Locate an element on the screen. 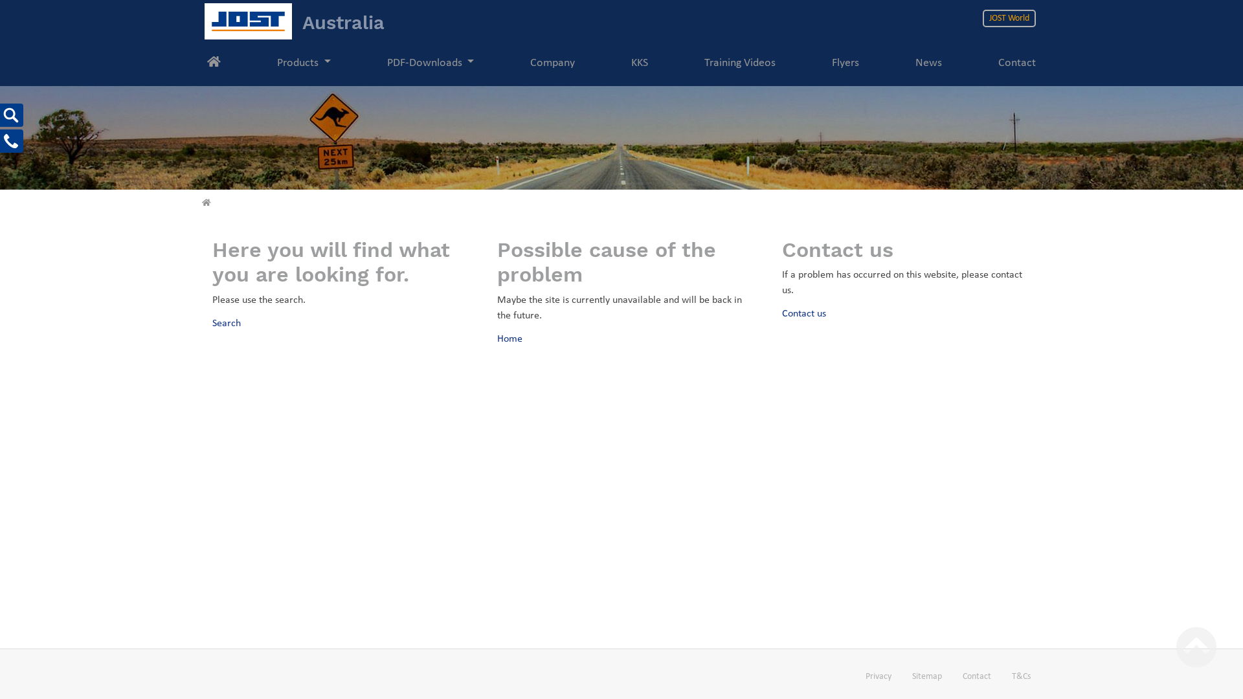  T&Cs is located at coordinates (1022, 677).